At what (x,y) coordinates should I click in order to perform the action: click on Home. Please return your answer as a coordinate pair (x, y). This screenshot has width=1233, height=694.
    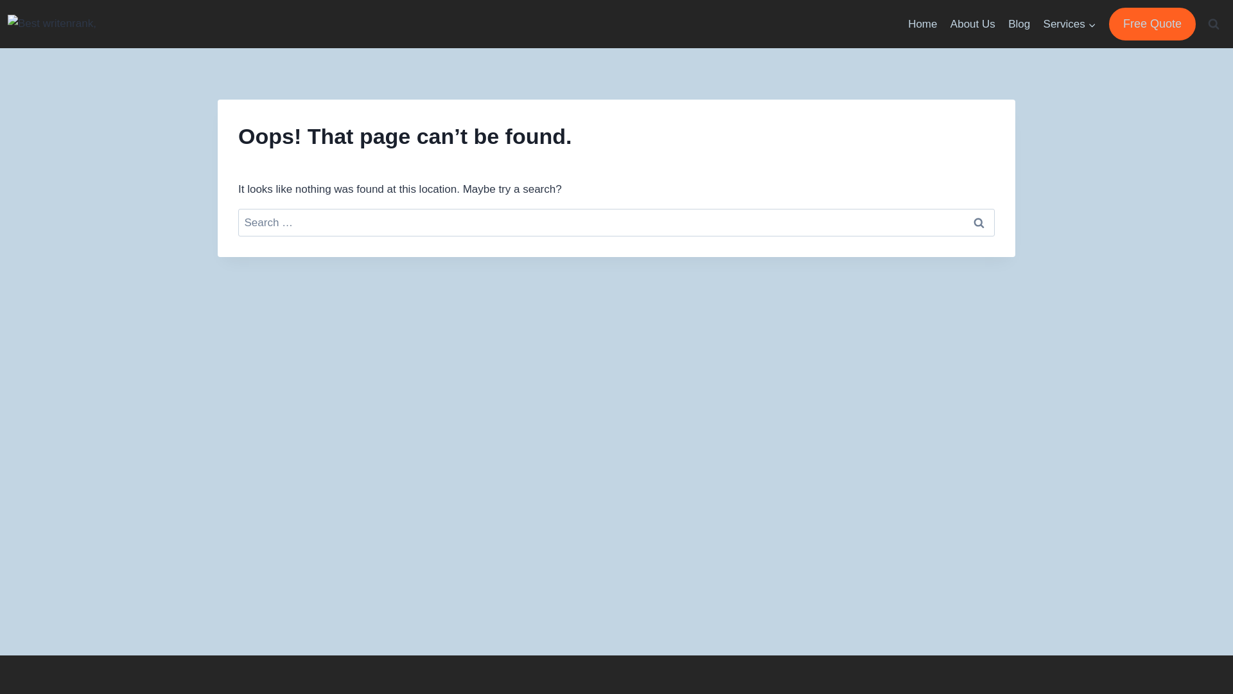
    Looking at the image, I should click on (922, 24).